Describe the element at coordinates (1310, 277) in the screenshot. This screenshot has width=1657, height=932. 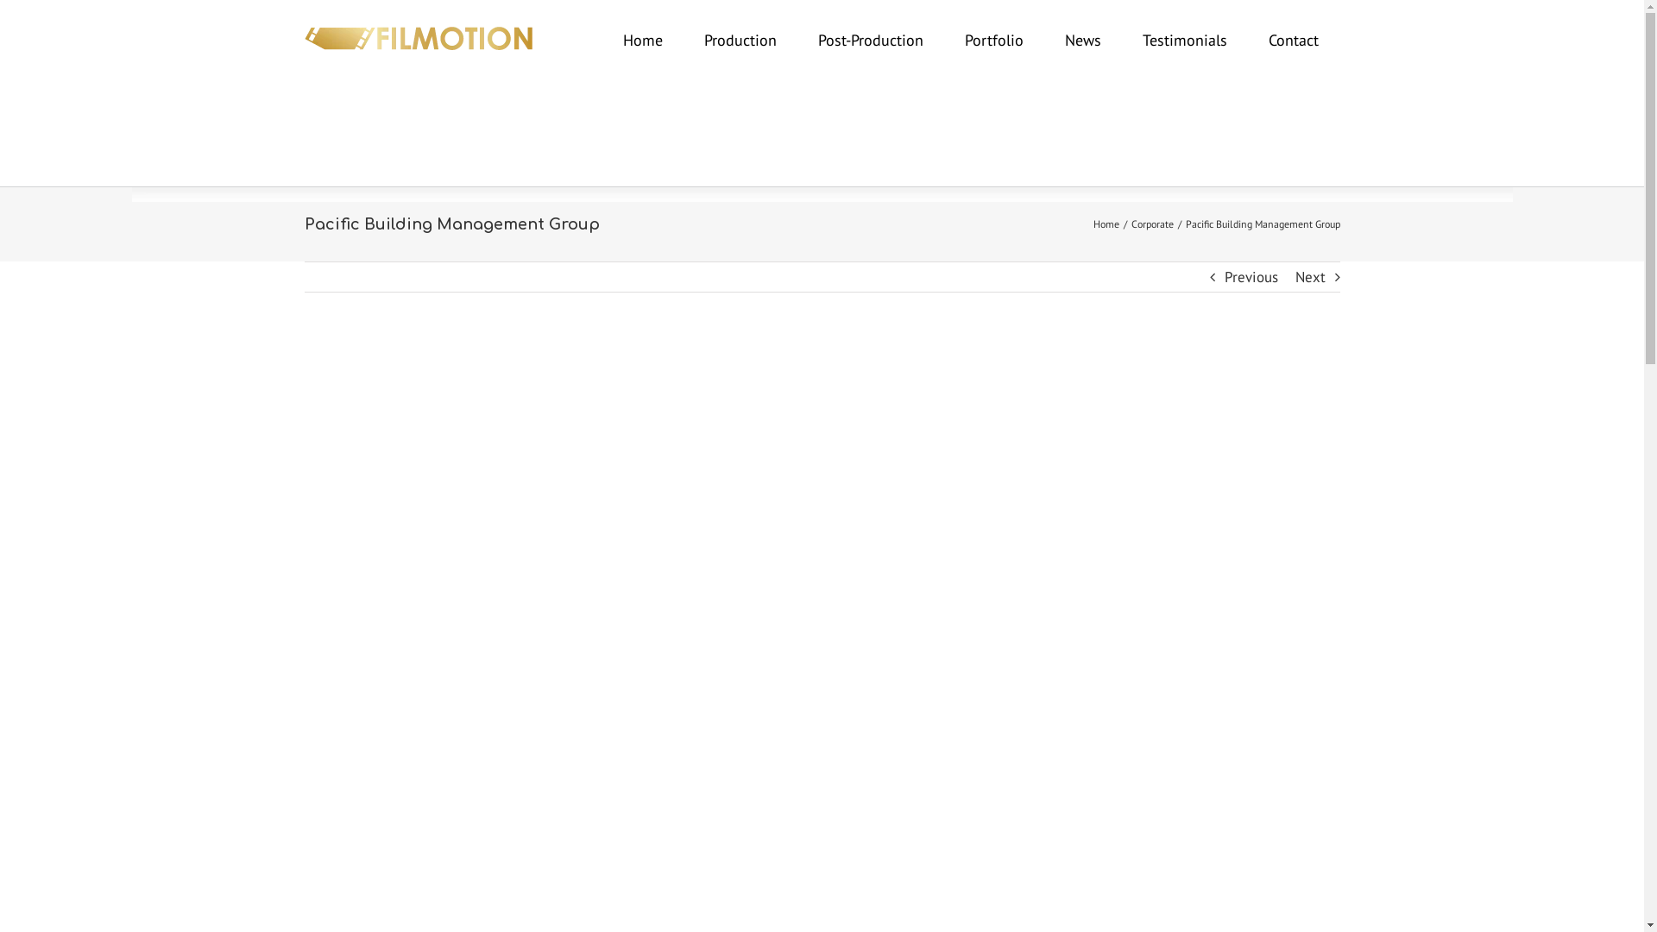
I see `Next` at that location.